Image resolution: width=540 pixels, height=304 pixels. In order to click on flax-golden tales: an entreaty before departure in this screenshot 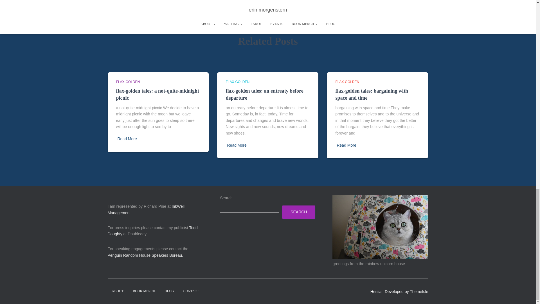, I will do `click(264, 94)`.